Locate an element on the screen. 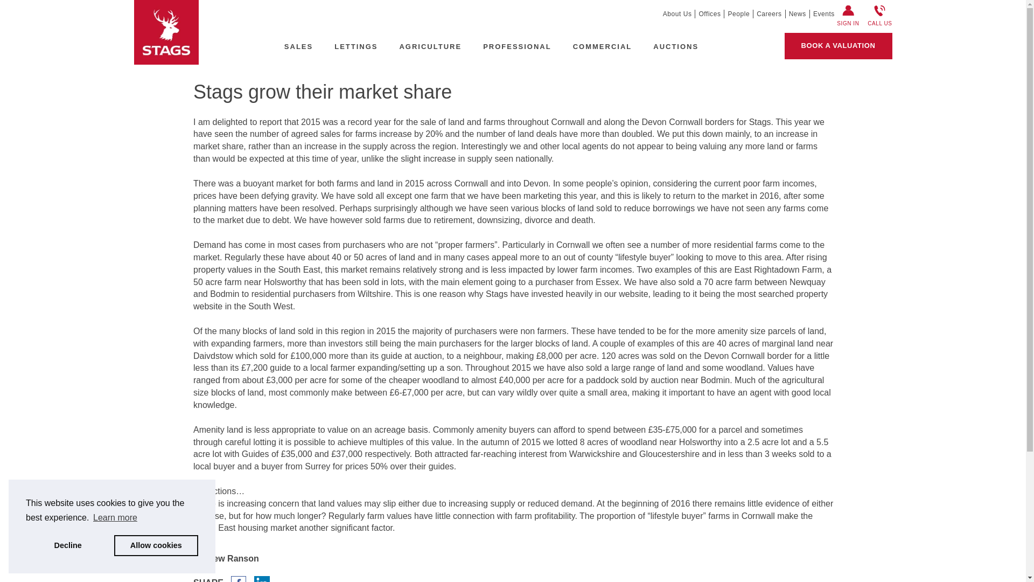 The image size is (1034, 582). Learn more is located at coordinates (115, 518).